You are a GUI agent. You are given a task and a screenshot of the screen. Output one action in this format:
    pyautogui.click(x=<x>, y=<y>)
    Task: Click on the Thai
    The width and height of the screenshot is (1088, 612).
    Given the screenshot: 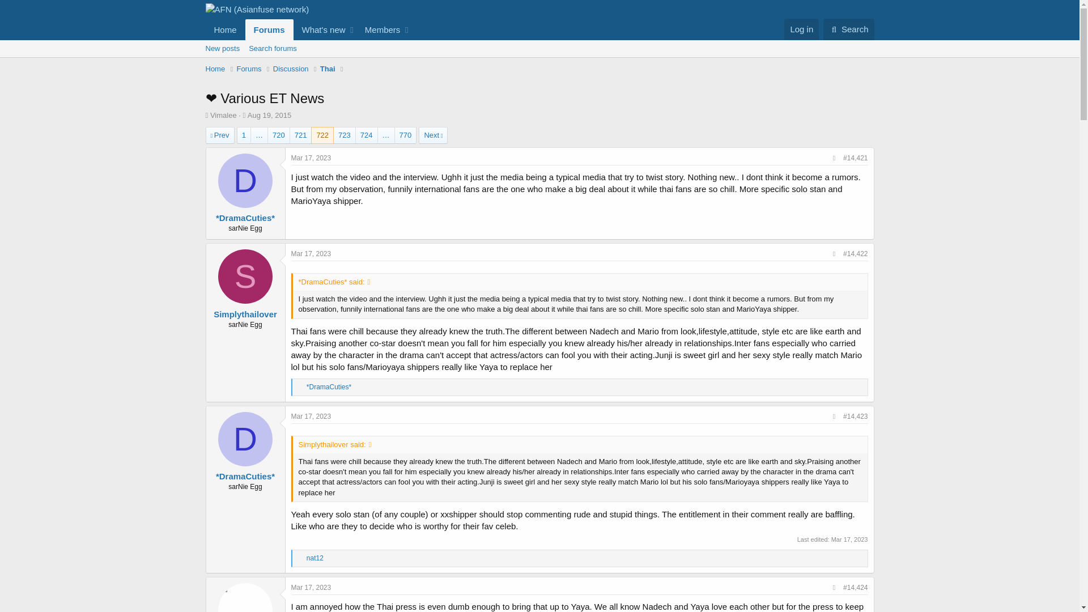 What is the action you would take?
    pyautogui.click(x=328, y=69)
    